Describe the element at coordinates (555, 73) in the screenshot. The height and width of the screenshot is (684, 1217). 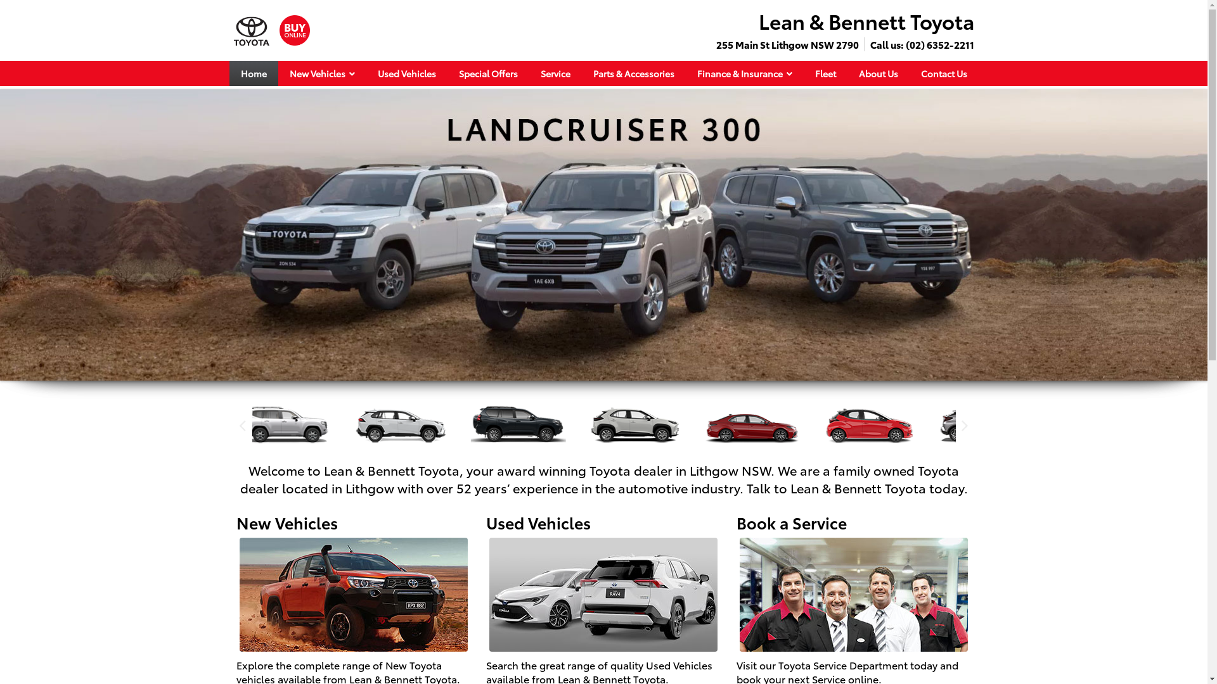
I see `Service` at that location.